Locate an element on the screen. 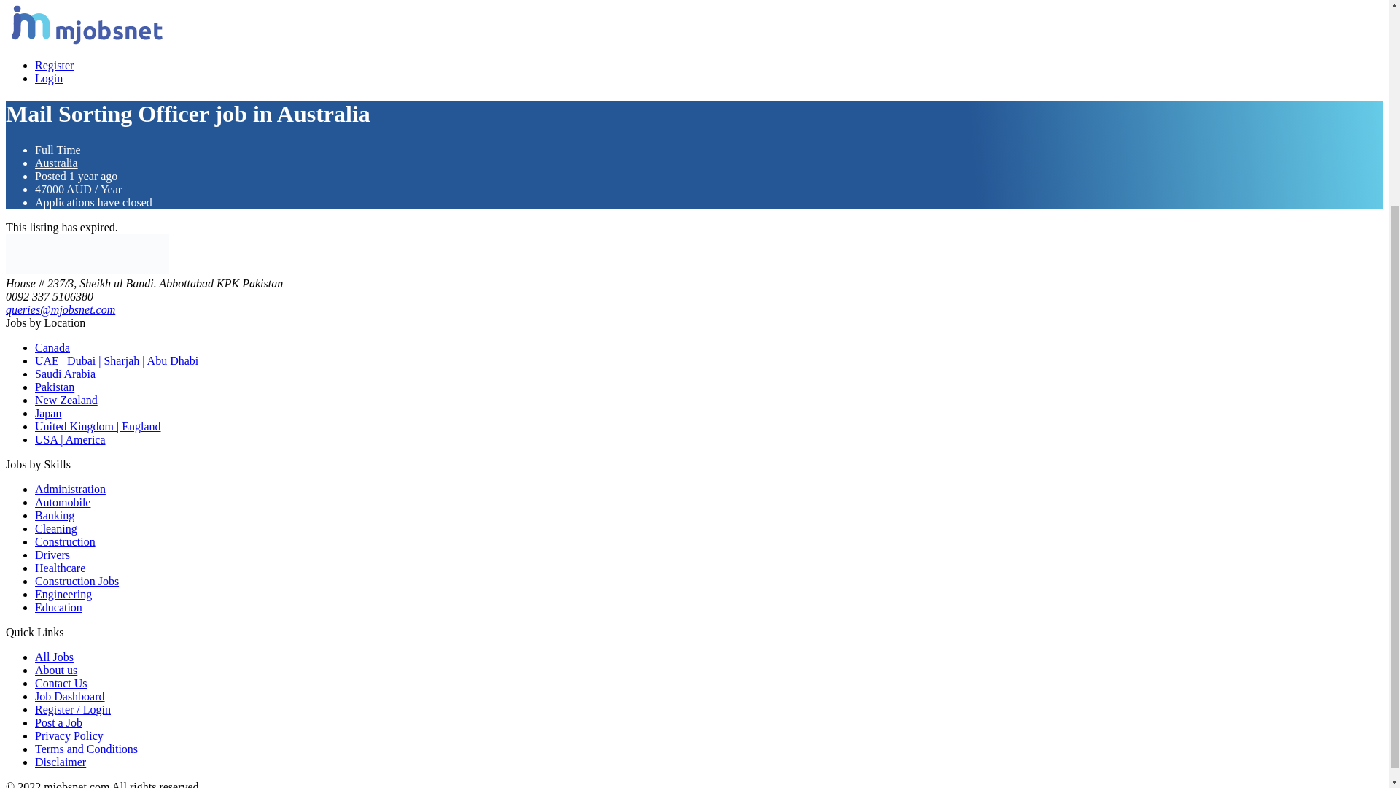 The image size is (1400, 788). All Jobs is located at coordinates (54, 657).